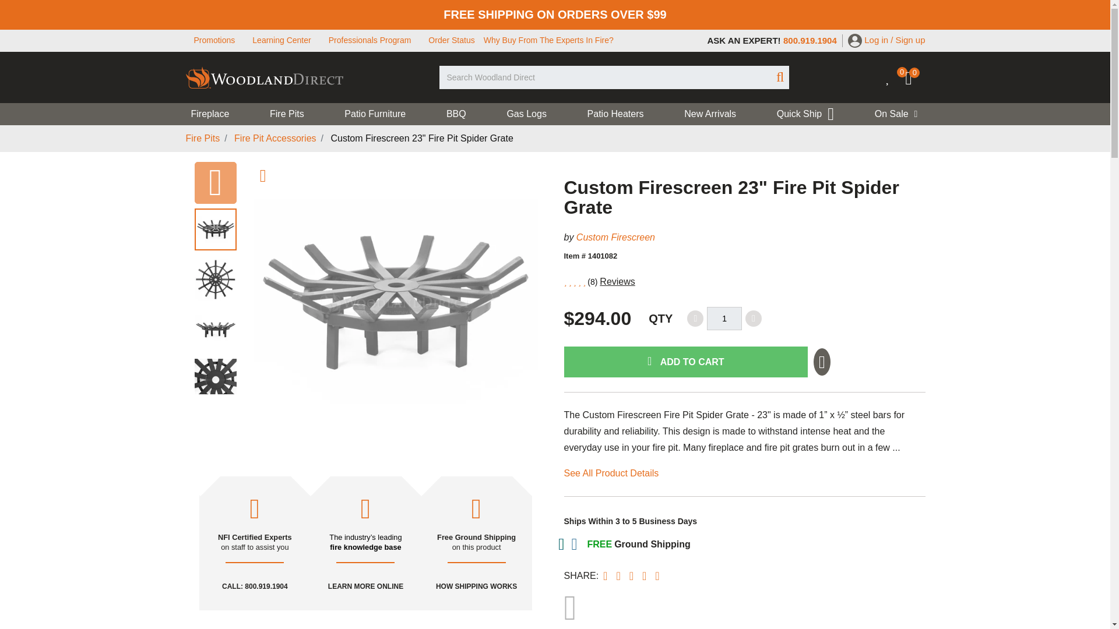 Image resolution: width=1119 pixels, height=629 pixels. I want to click on Why Buy From The Experts In Fire?, so click(548, 40).